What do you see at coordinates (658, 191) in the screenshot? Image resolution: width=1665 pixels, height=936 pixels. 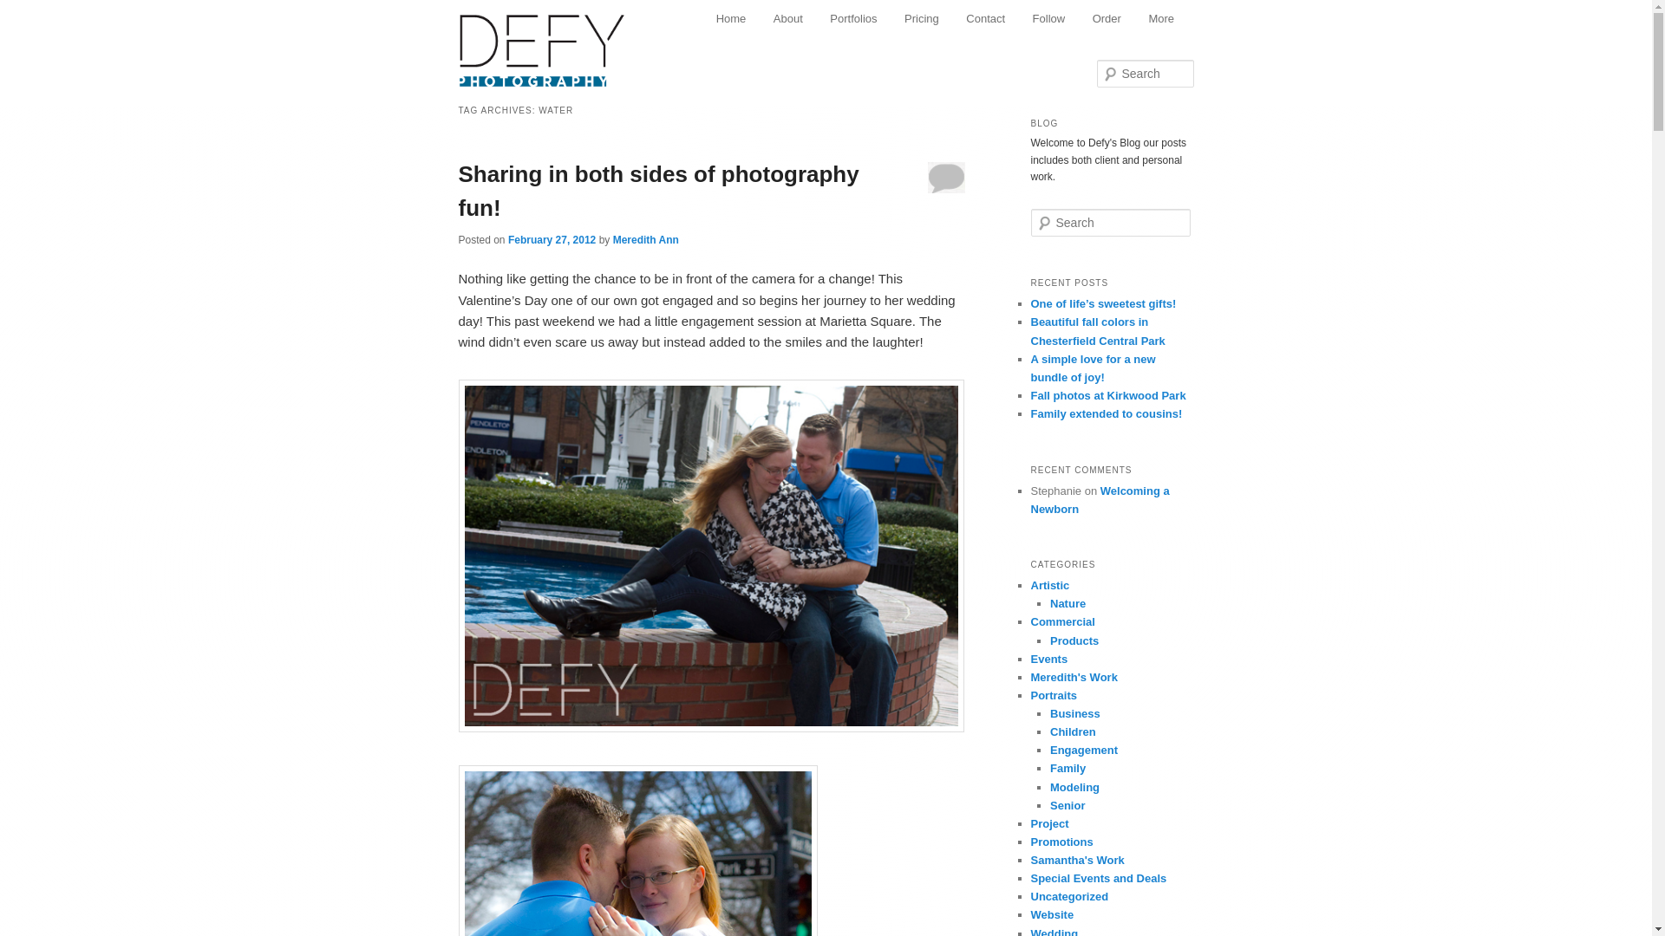 I see `Permalink to Sharing in both sides of photography fun!` at bounding box center [658, 191].